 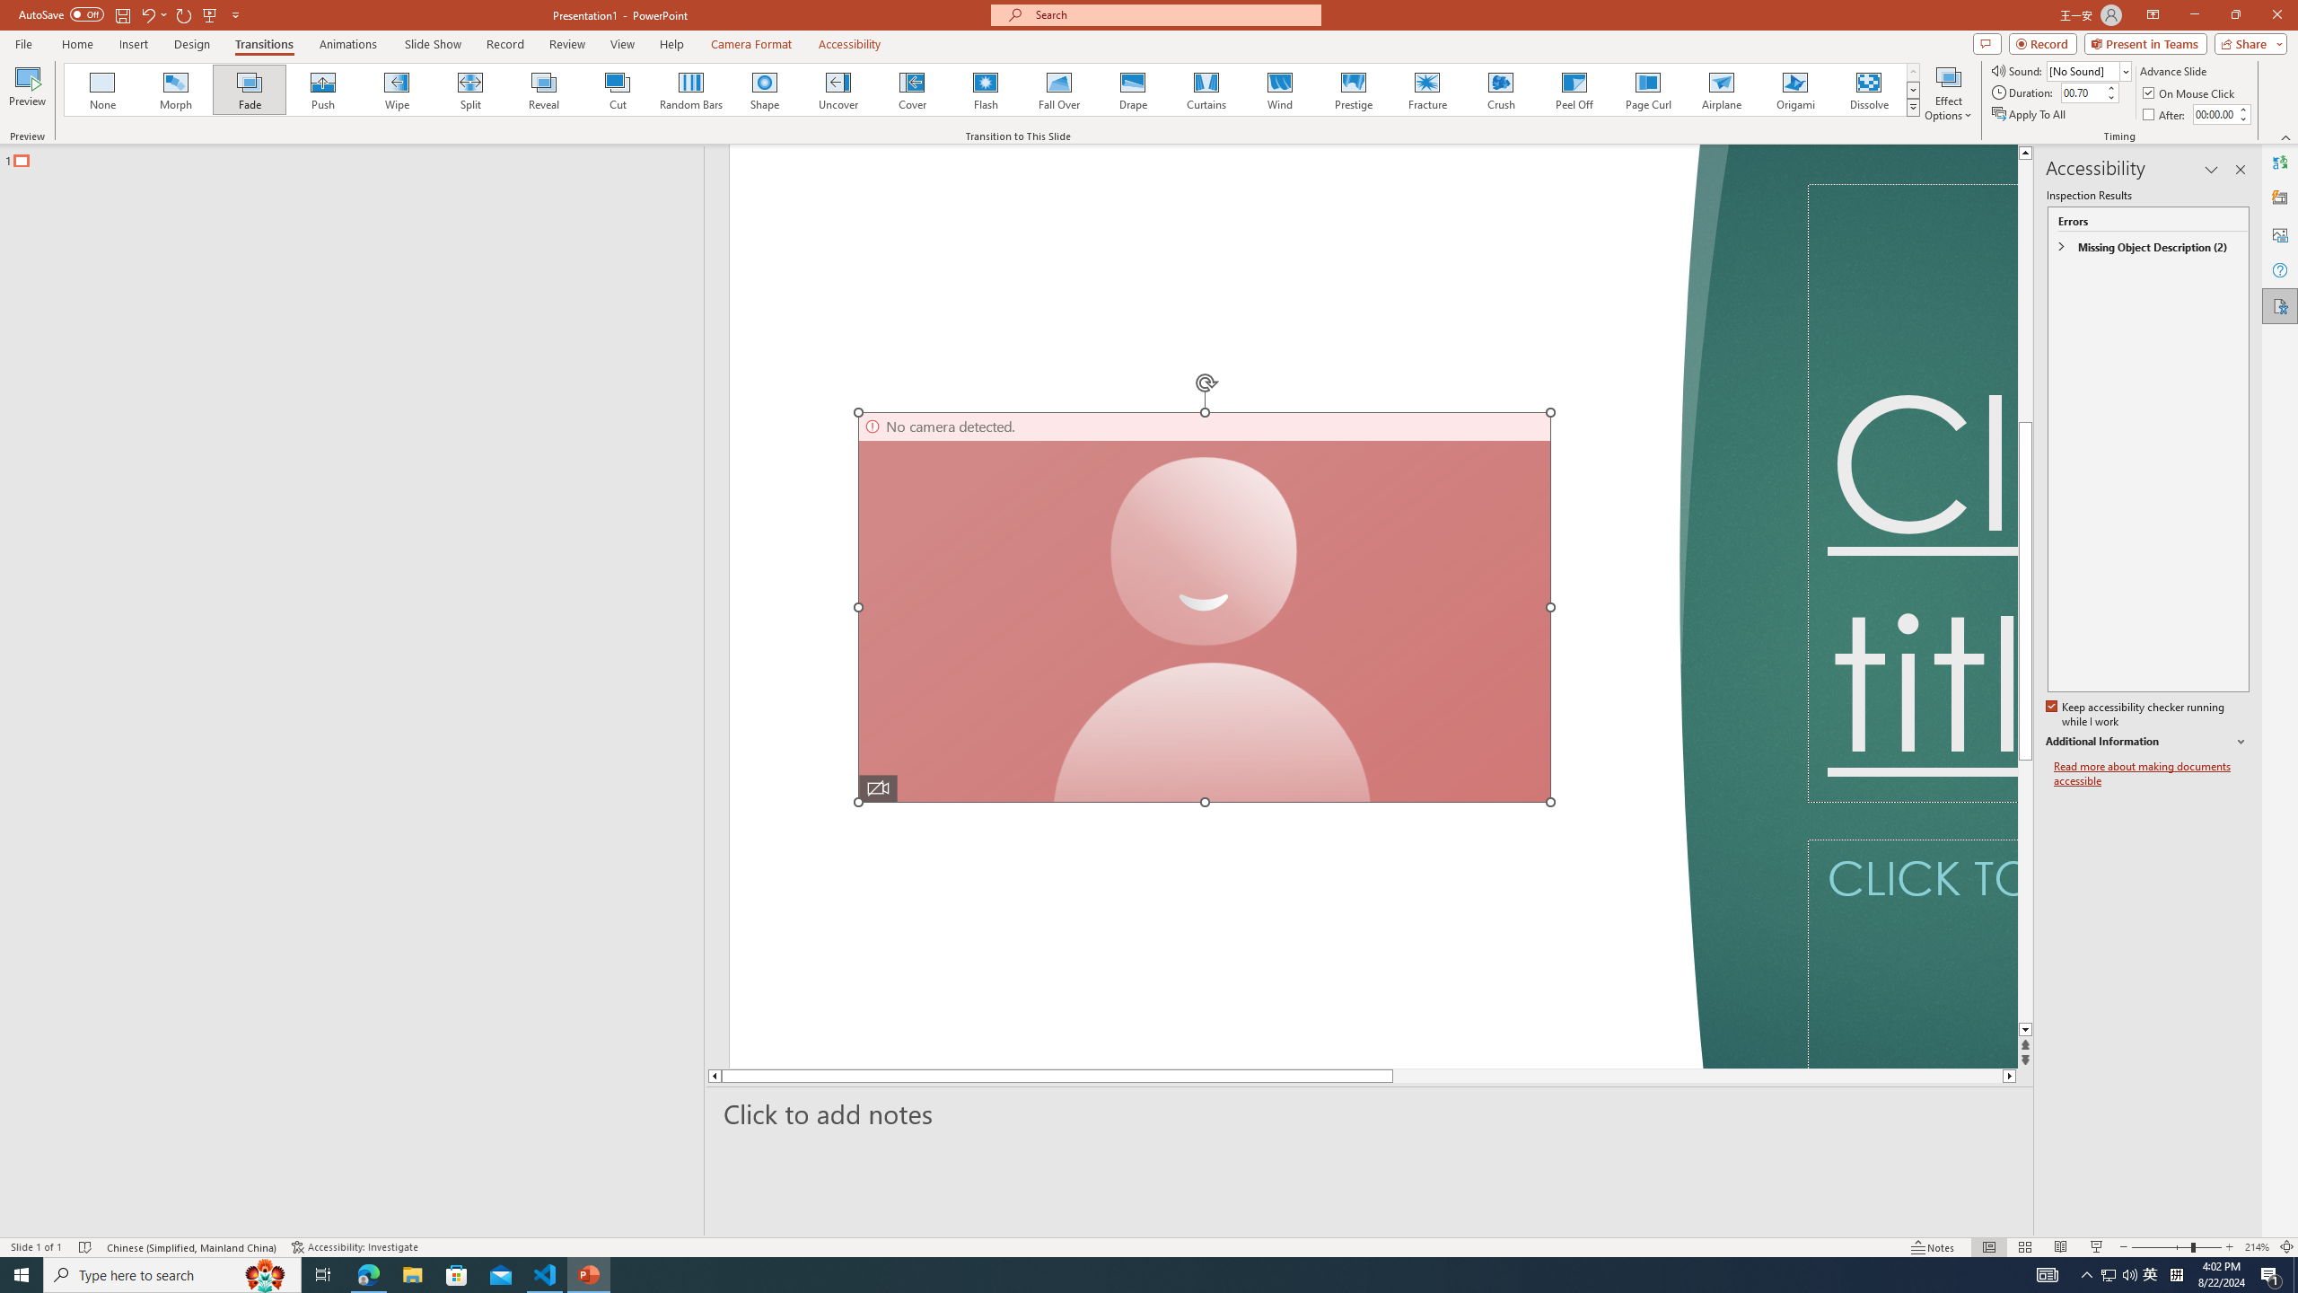 What do you see at coordinates (2025, 1031) in the screenshot?
I see `Line down` at bounding box center [2025, 1031].